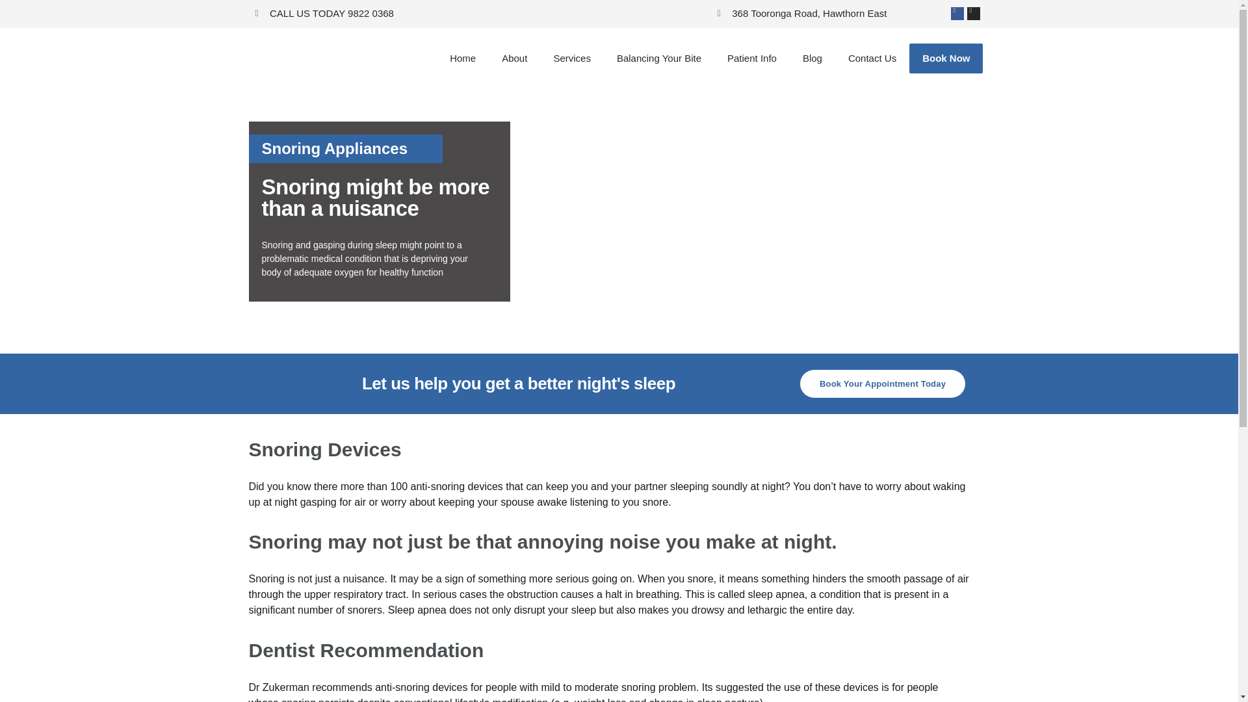 This screenshot has width=1248, height=702. What do you see at coordinates (659, 58) in the screenshot?
I see `Balancing Your Bite` at bounding box center [659, 58].